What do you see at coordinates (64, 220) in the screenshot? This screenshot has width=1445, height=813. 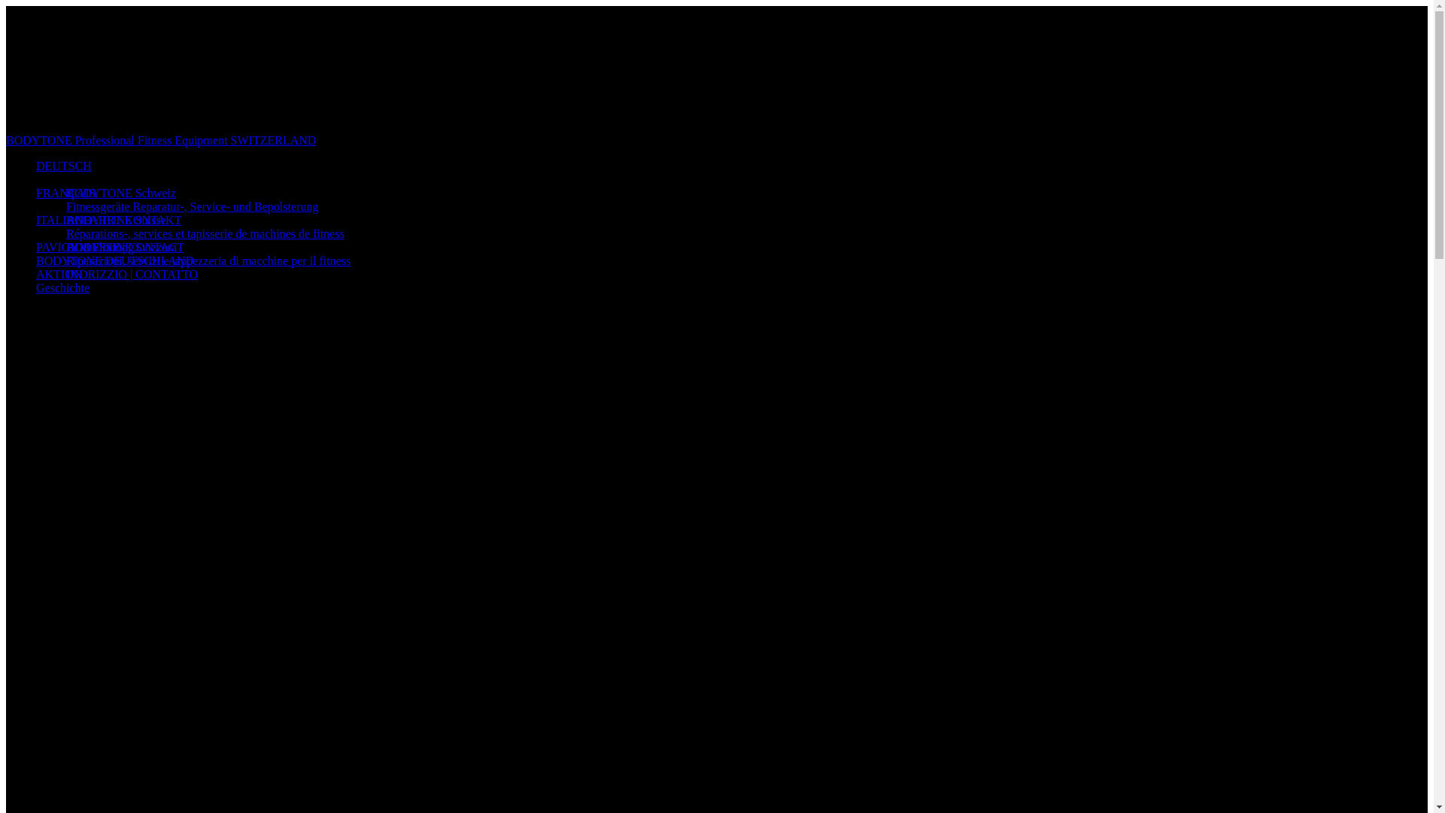 I see `ITALIANO` at bounding box center [64, 220].